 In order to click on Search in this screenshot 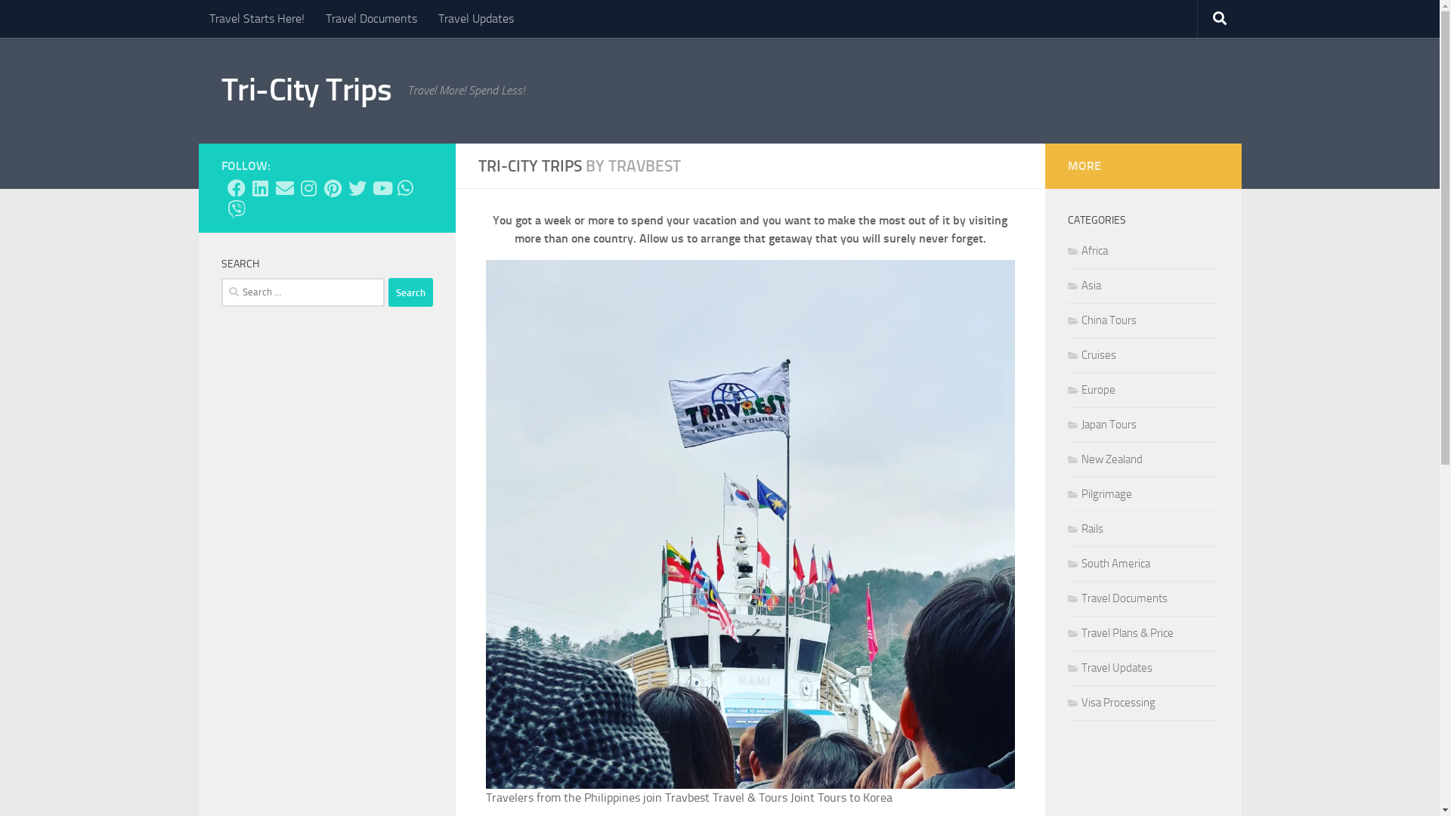, I will do `click(411, 292)`.